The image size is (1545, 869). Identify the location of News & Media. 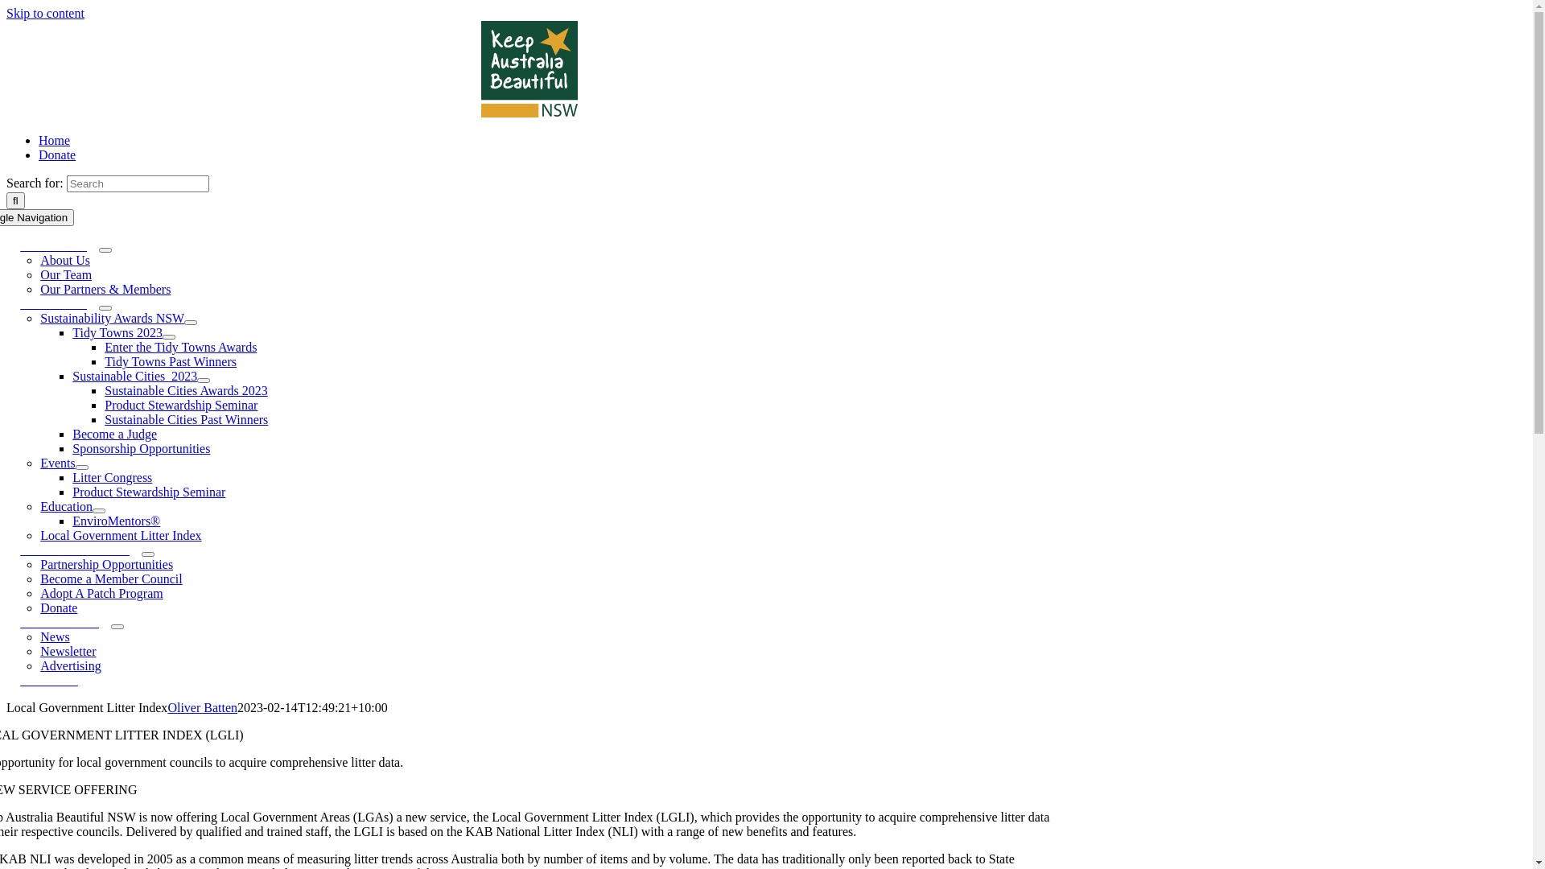
(60, 623).